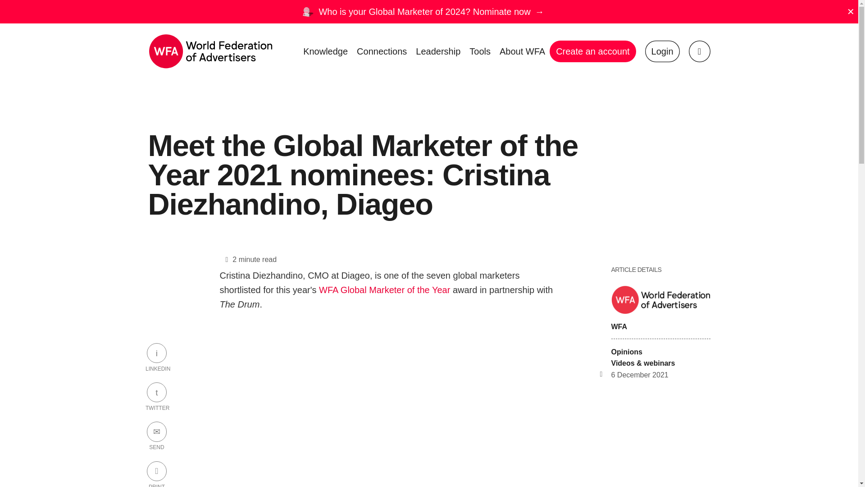 This screenshot has width=865, height=487. Describe the element at coordinates (480, 51) in the screenshot. I see `Tools` at that location.